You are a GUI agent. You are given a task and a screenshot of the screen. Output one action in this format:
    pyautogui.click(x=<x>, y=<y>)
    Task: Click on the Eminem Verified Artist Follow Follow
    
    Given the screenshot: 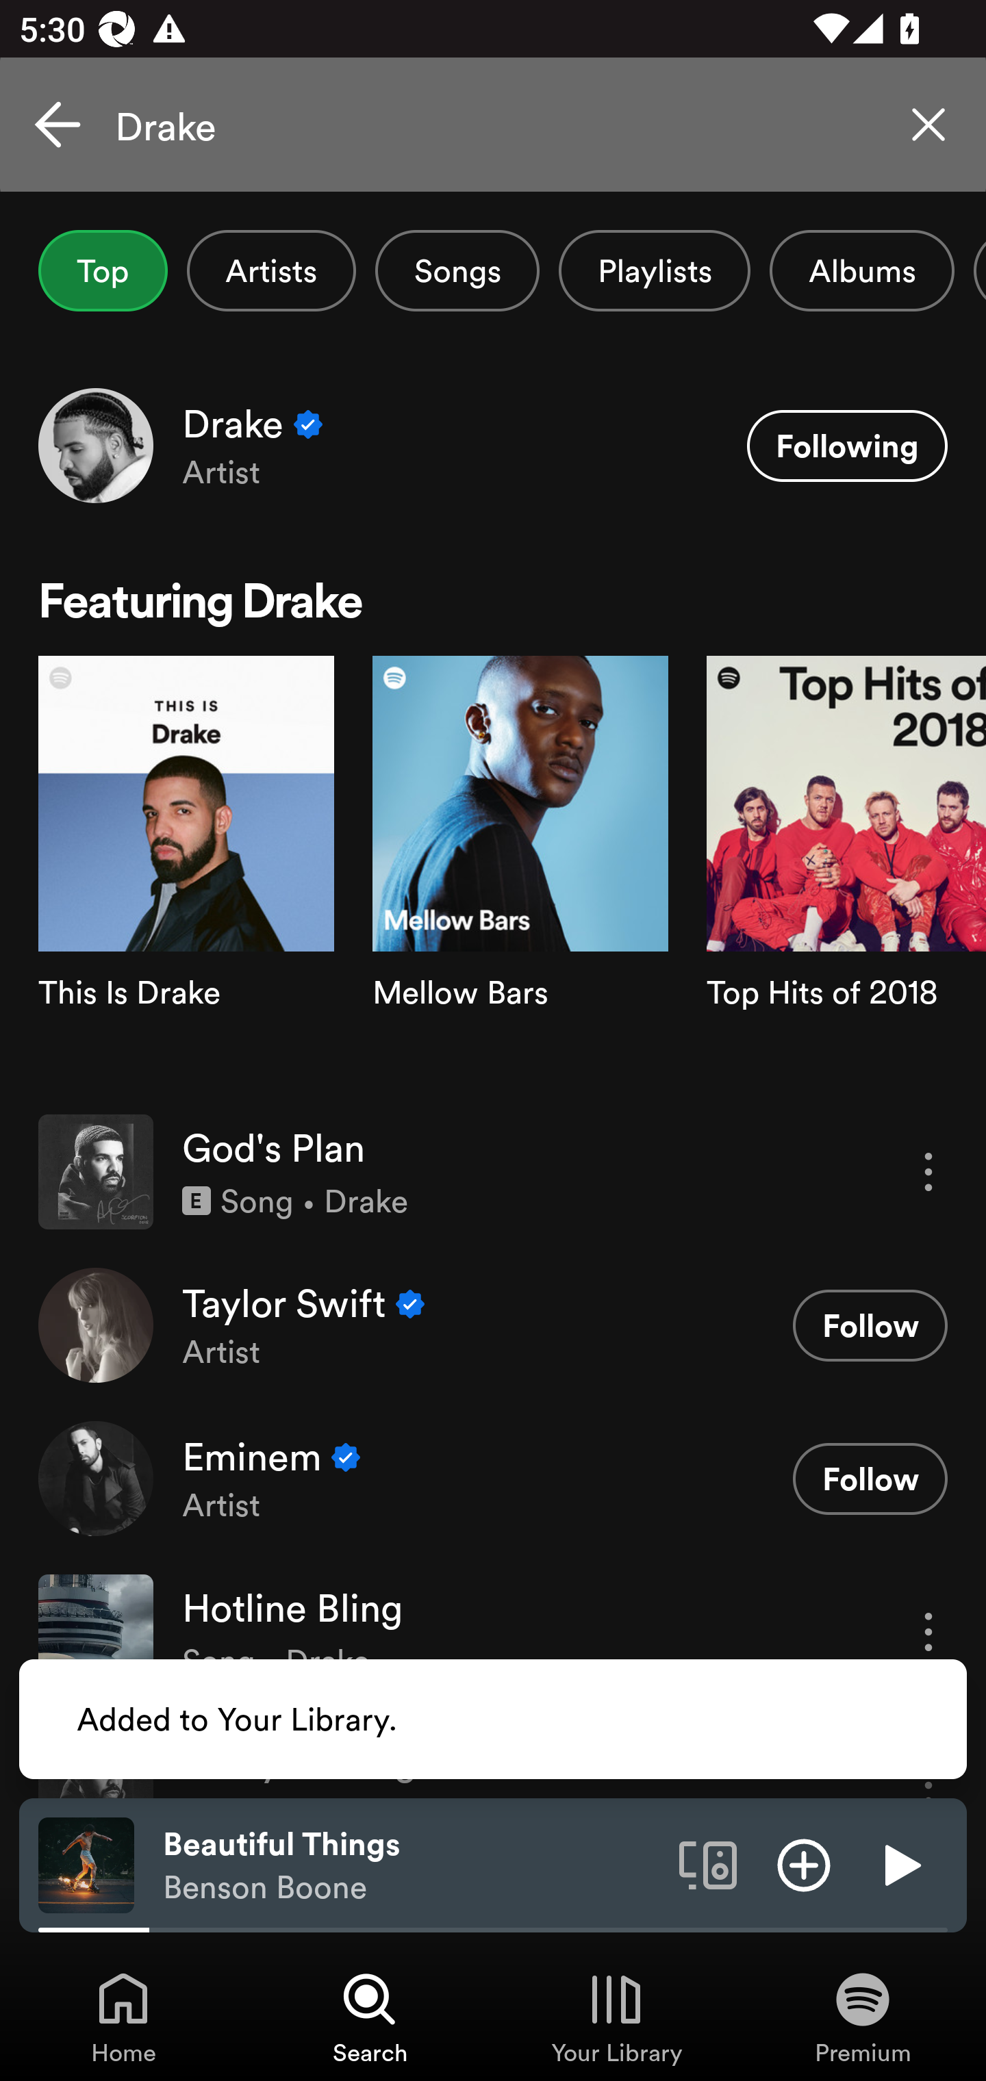 What is the action you would take?
    pyautogui.click(x=493, y=1478)
    